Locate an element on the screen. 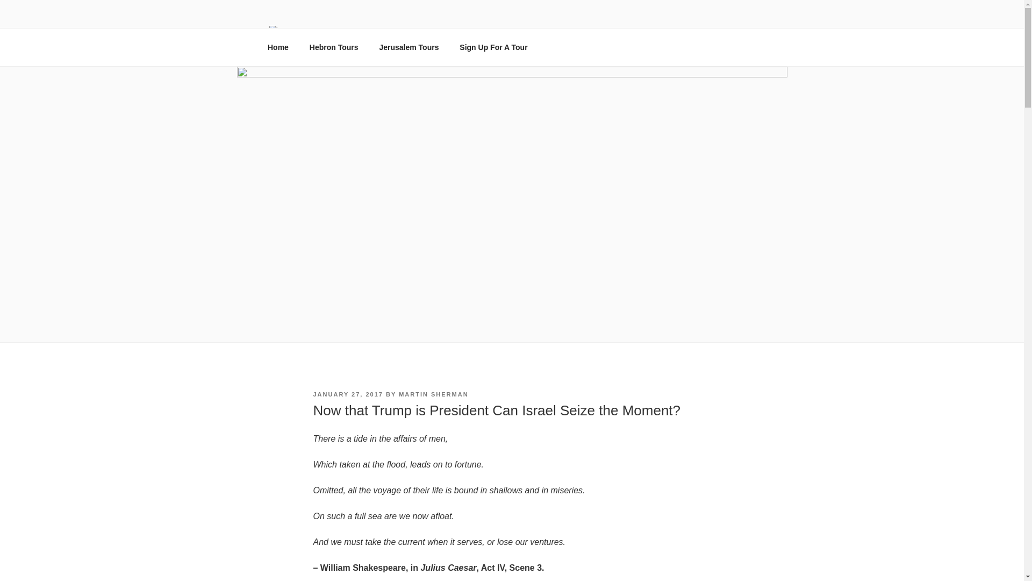 The height and width of the screenshot is (581, 1032). Jerusalem Tours is located at coordinates (408, 47).